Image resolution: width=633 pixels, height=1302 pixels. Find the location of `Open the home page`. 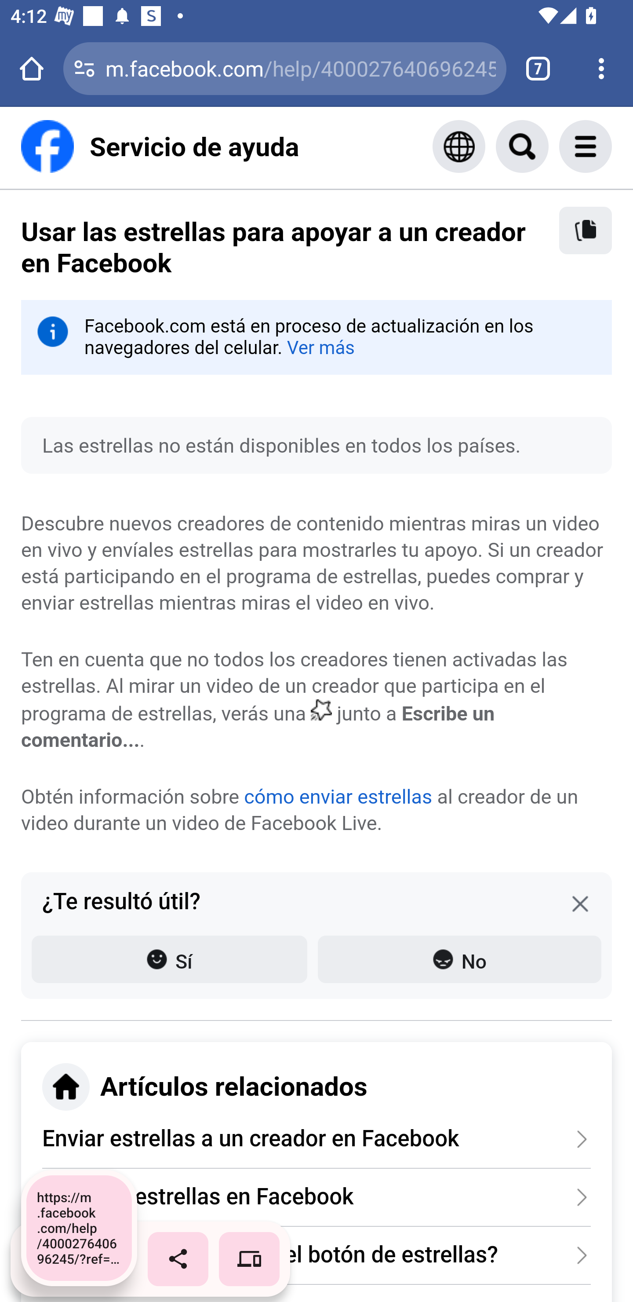

Open the home page is located at coordinates (32, 68).